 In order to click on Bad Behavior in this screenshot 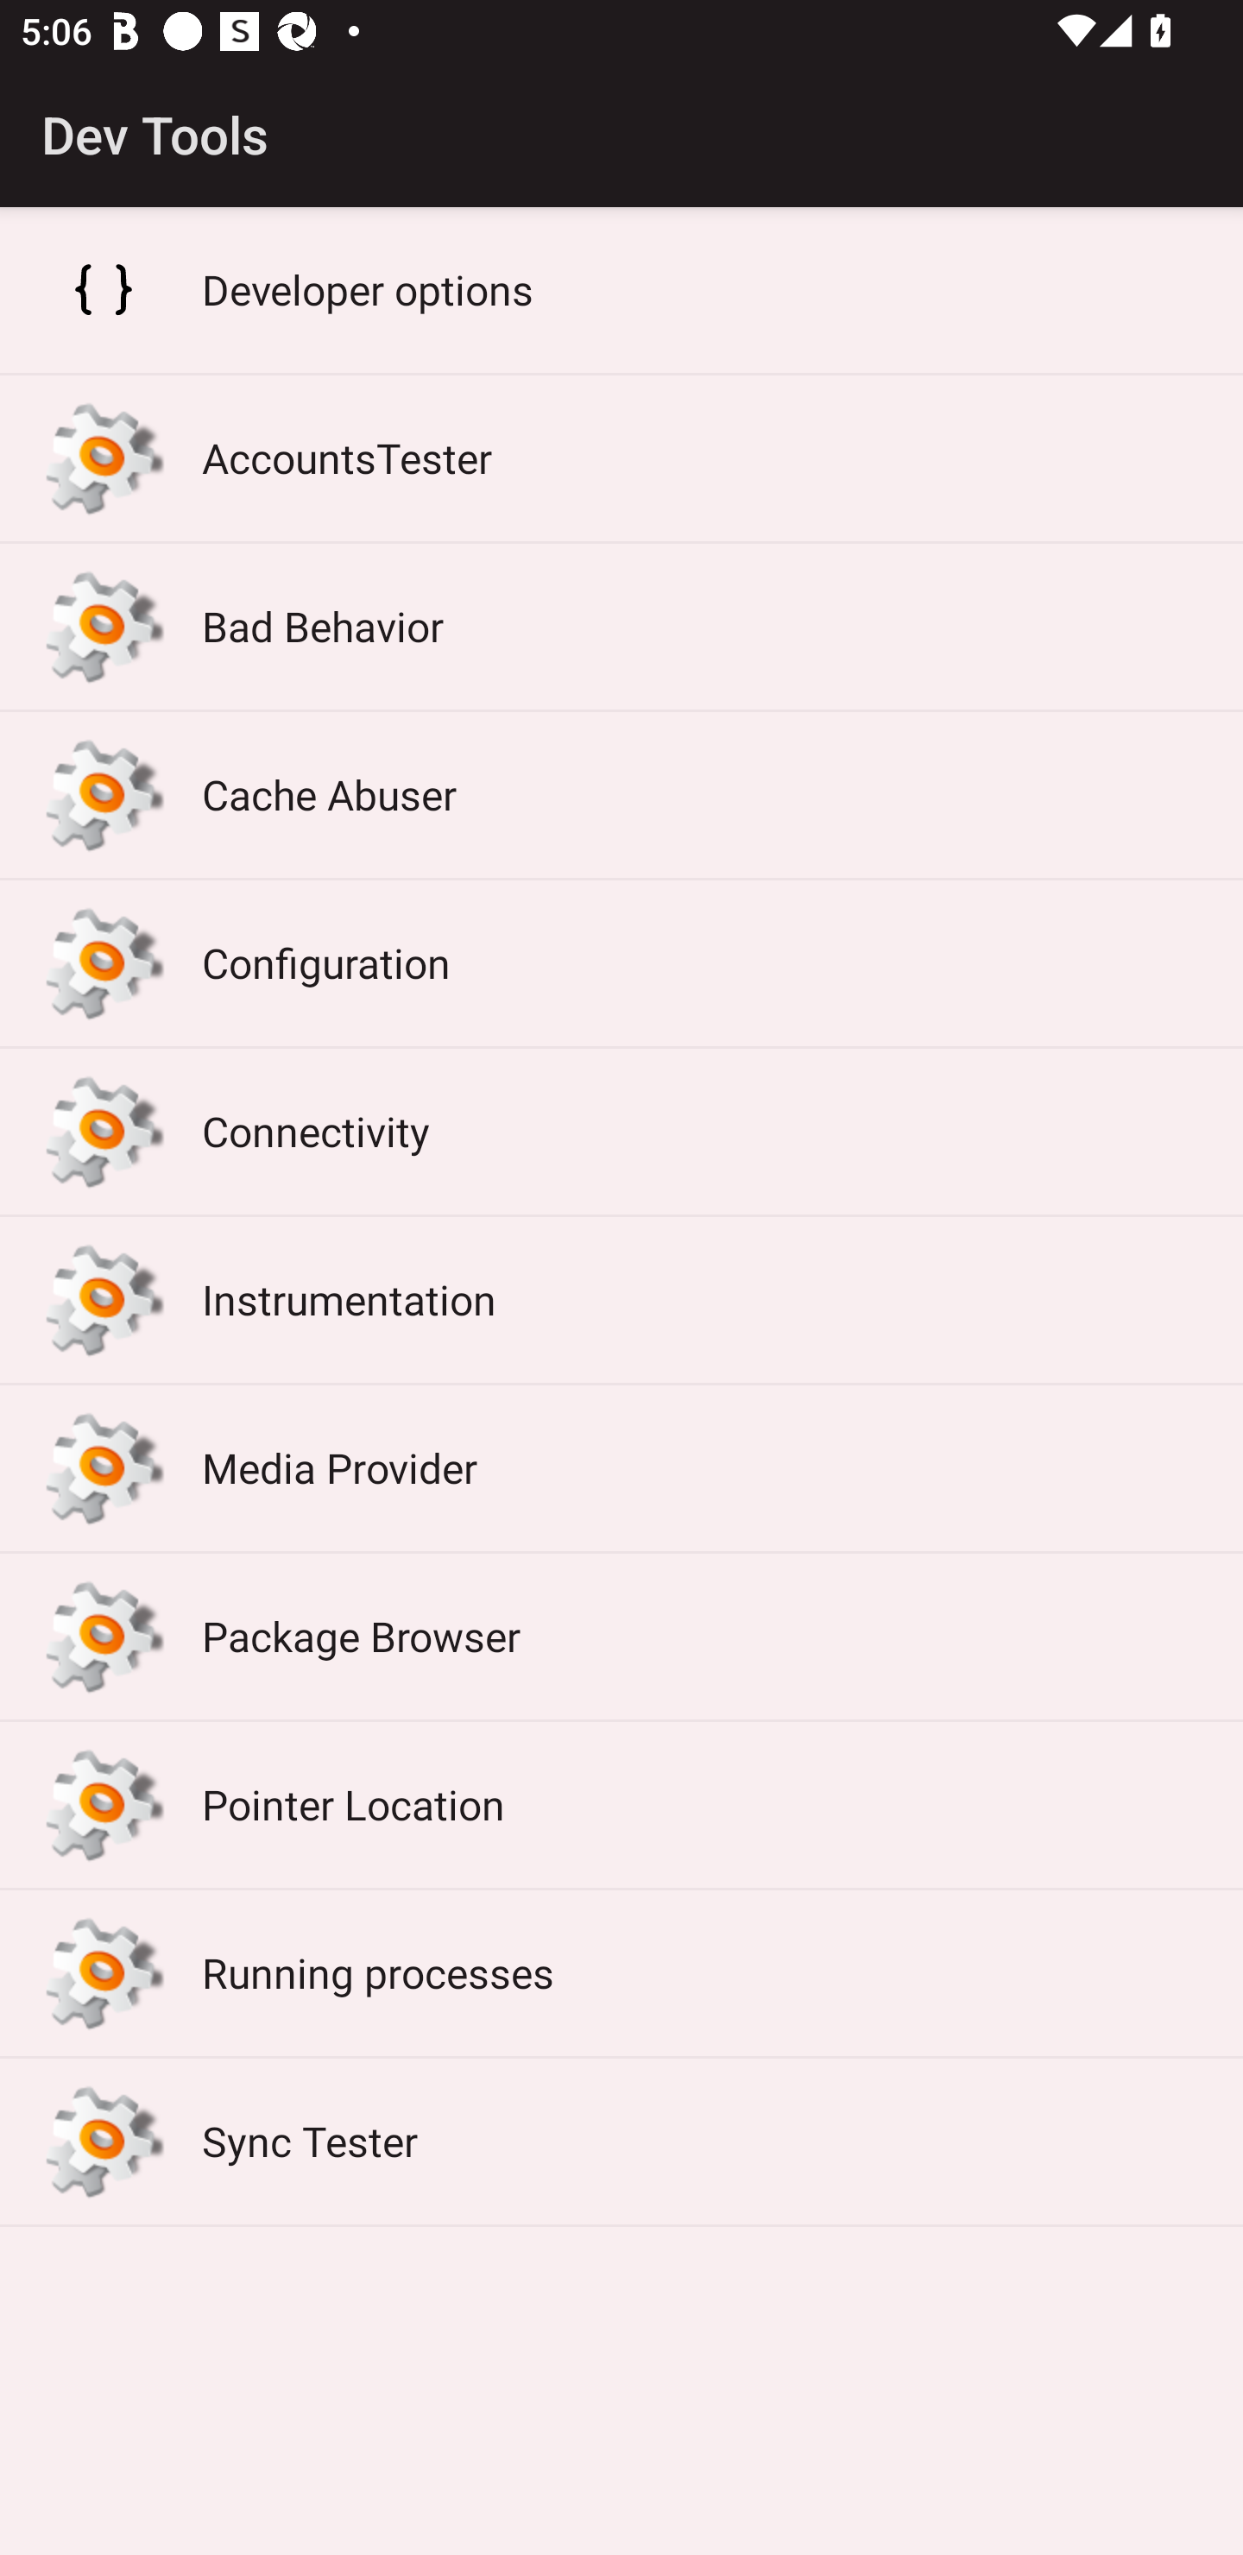, I will do `click(621, 627)`.